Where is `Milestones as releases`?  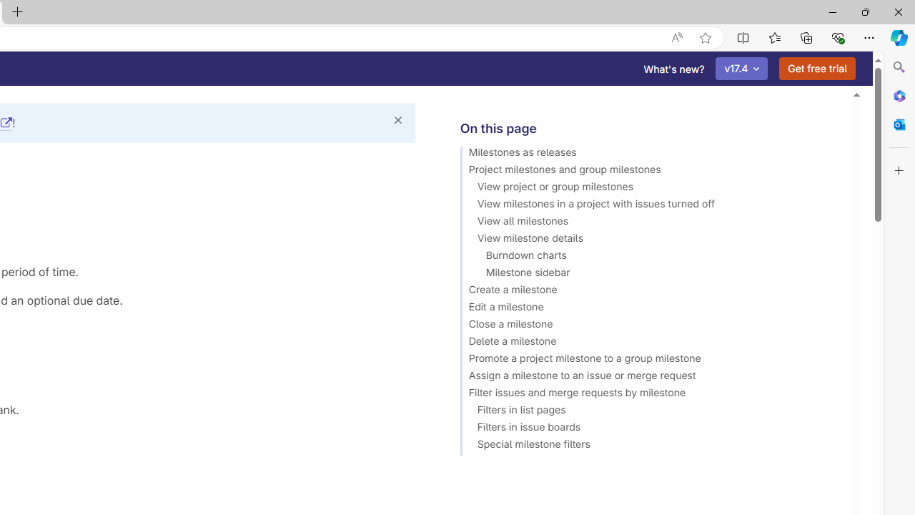 Milestones as releases is located at coordinates (649, 154).